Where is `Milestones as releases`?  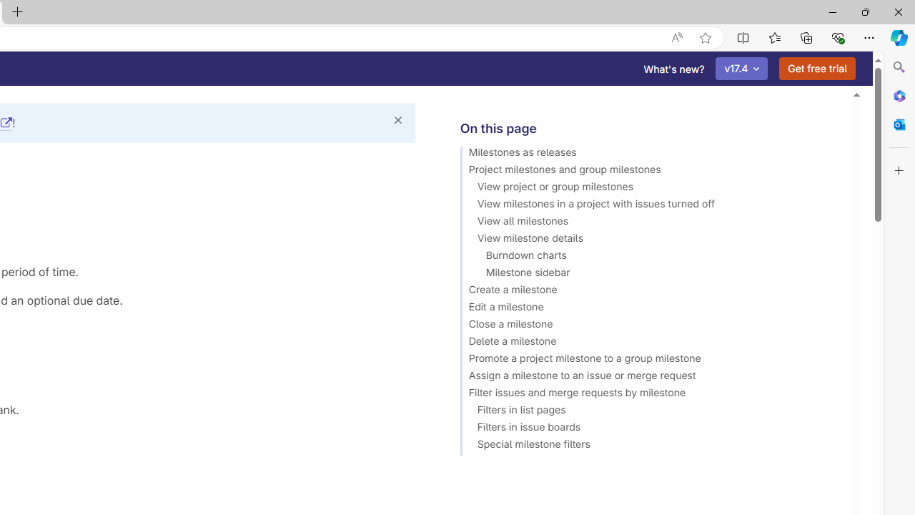 Milestones as releases is located at coordinates (649, 154).